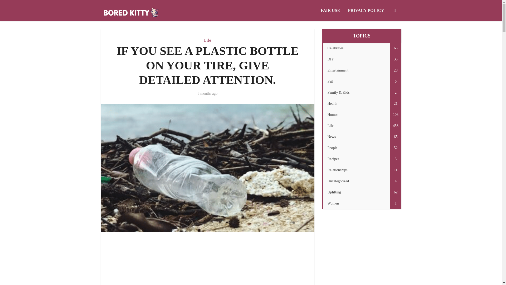 The height and width of the screenshot is (285, 506). What do you see at coordinates (366, 11) in the screenshot?
I see `Advertisement` at bounding box center [366, 11].